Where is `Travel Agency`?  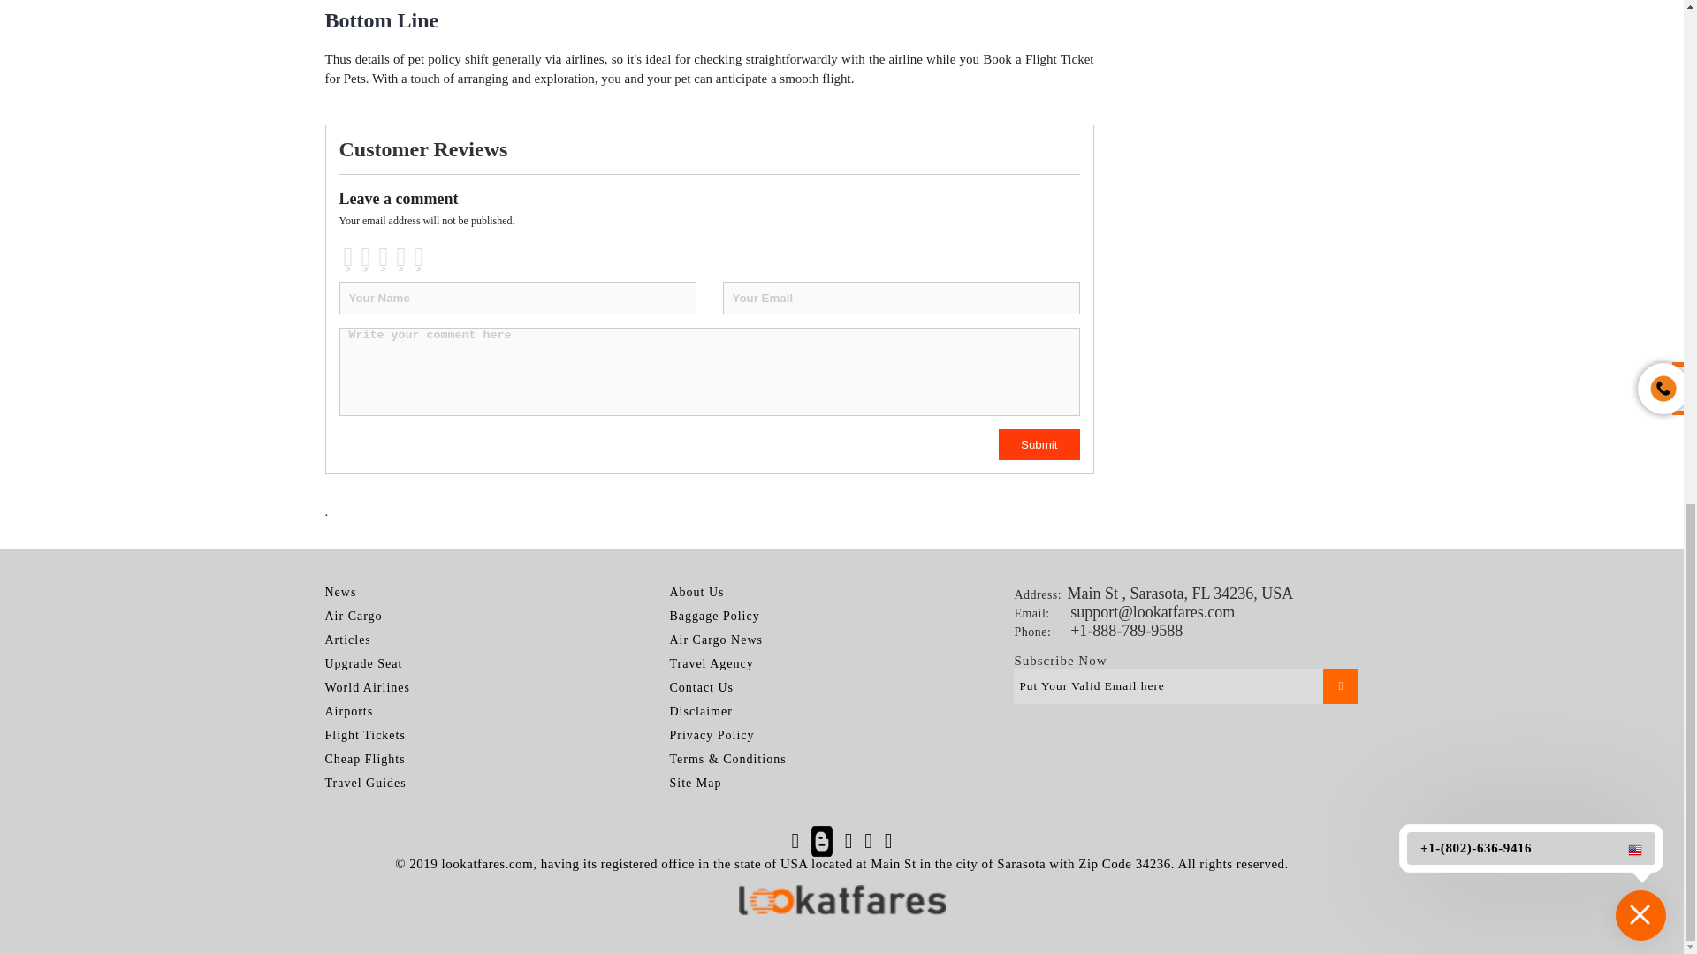
Travel Agency is located at coordinates (711, 663).